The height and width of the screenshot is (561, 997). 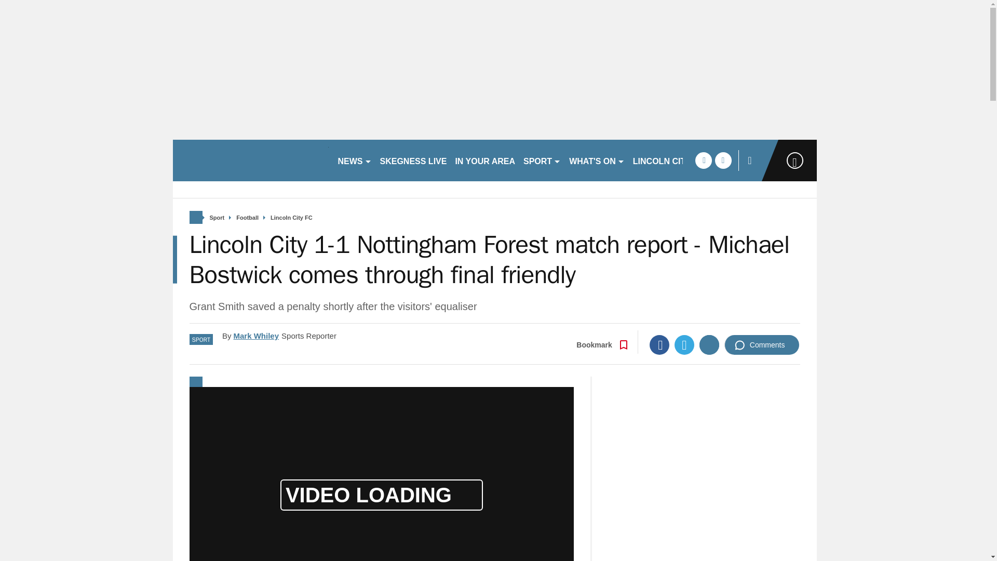 What do you see at coordinates (703, 160) in the screenshot?
I see `facebook` at bounding box center [703, 160].